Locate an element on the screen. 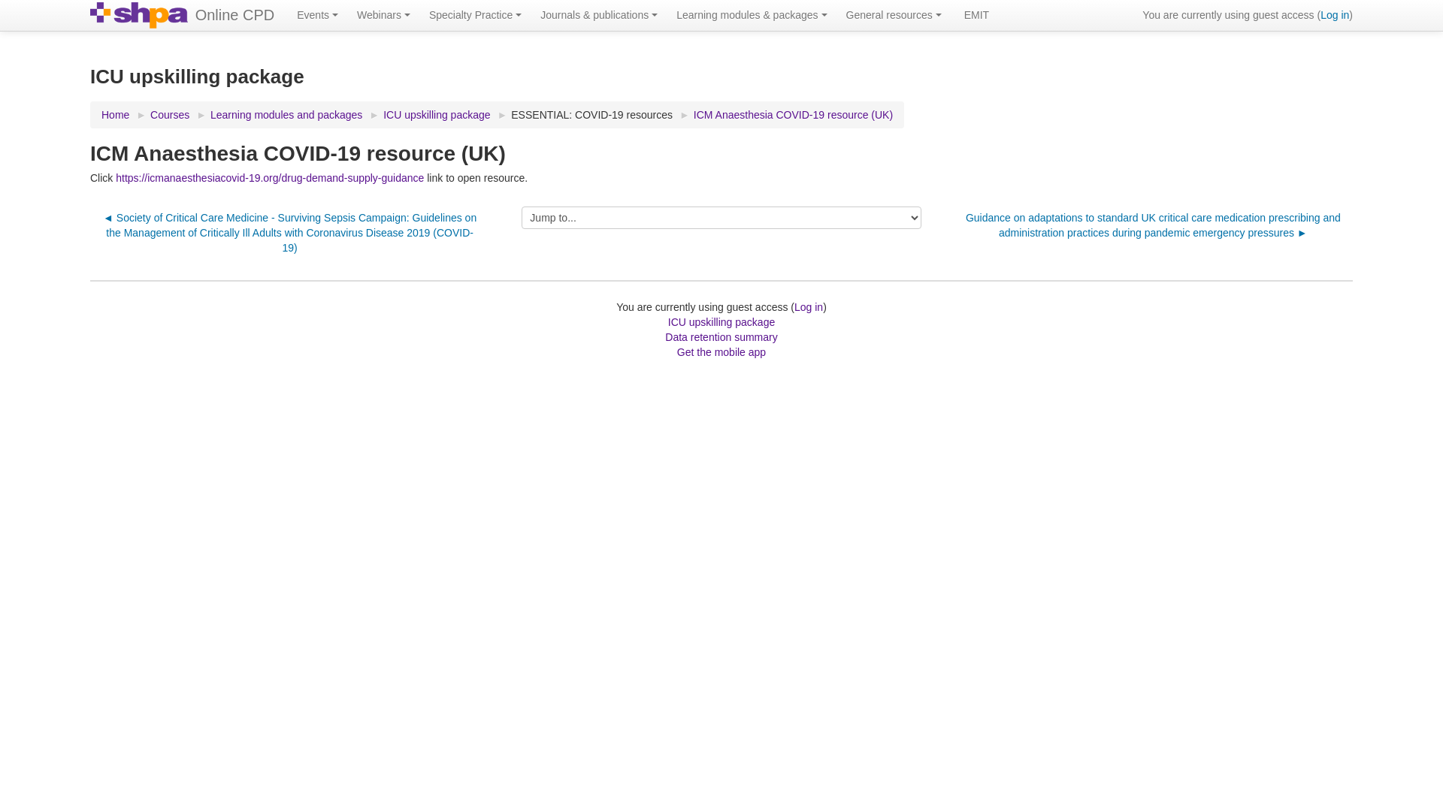 Image resolution: width=1443 pixels, height=811 pixels. Courses is located at coordinates (170, 115).